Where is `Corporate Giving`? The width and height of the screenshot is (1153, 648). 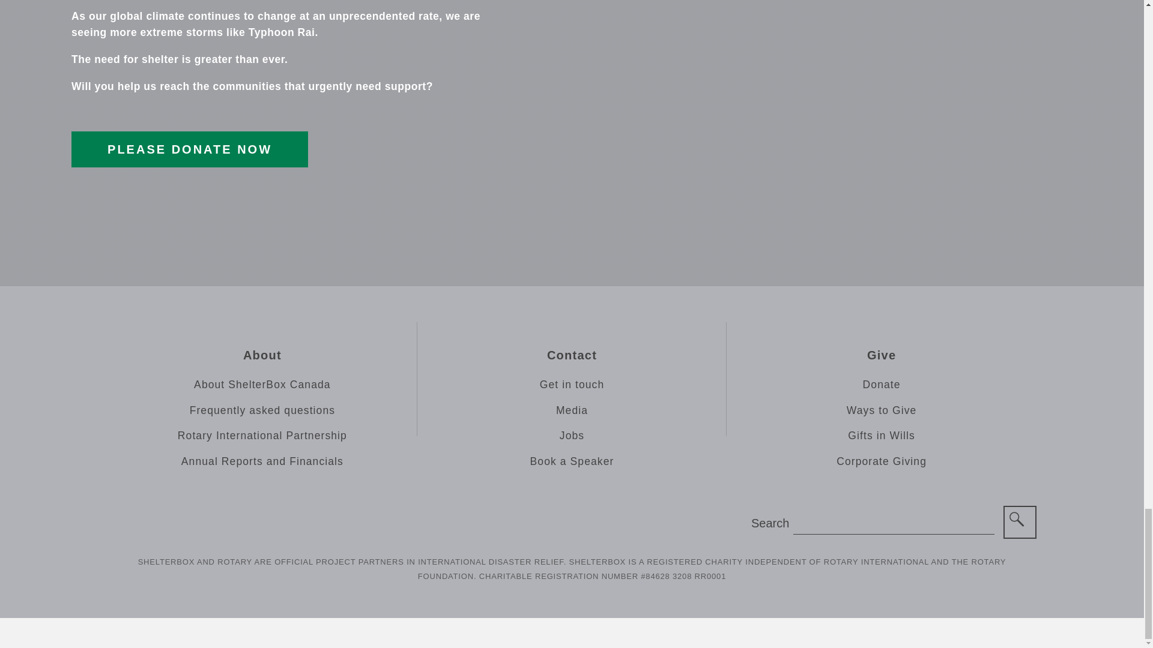
Corporate Giving is located at coordinates (882, 461).